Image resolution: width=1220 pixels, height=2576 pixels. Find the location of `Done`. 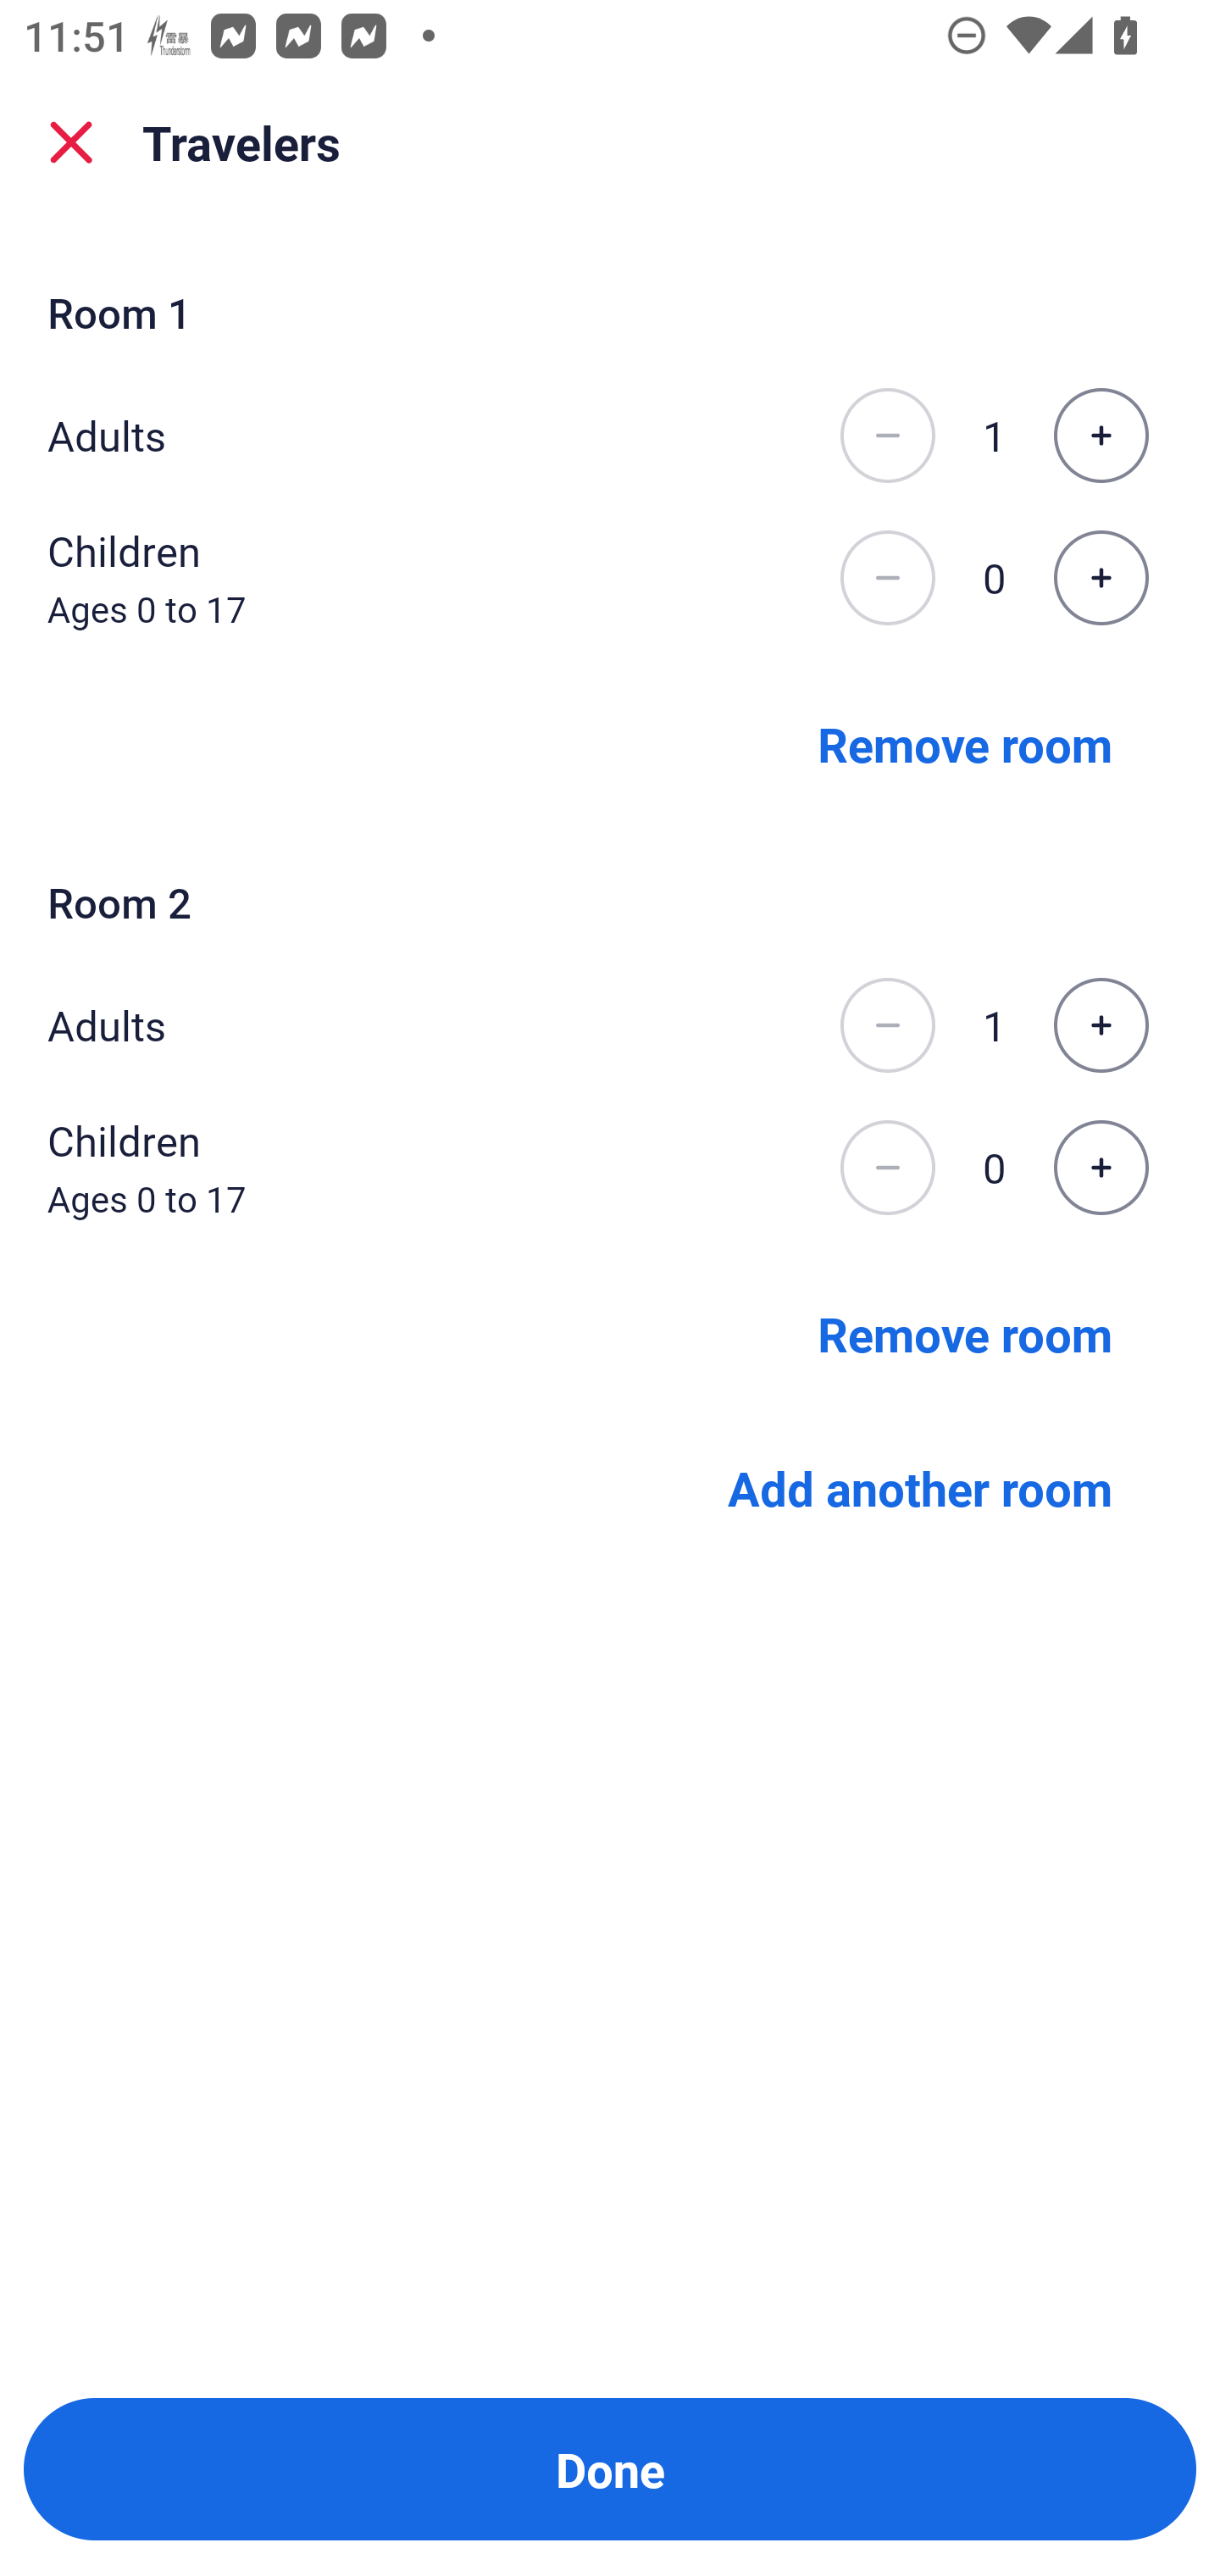

Done is located at coordinates (610, 2469).